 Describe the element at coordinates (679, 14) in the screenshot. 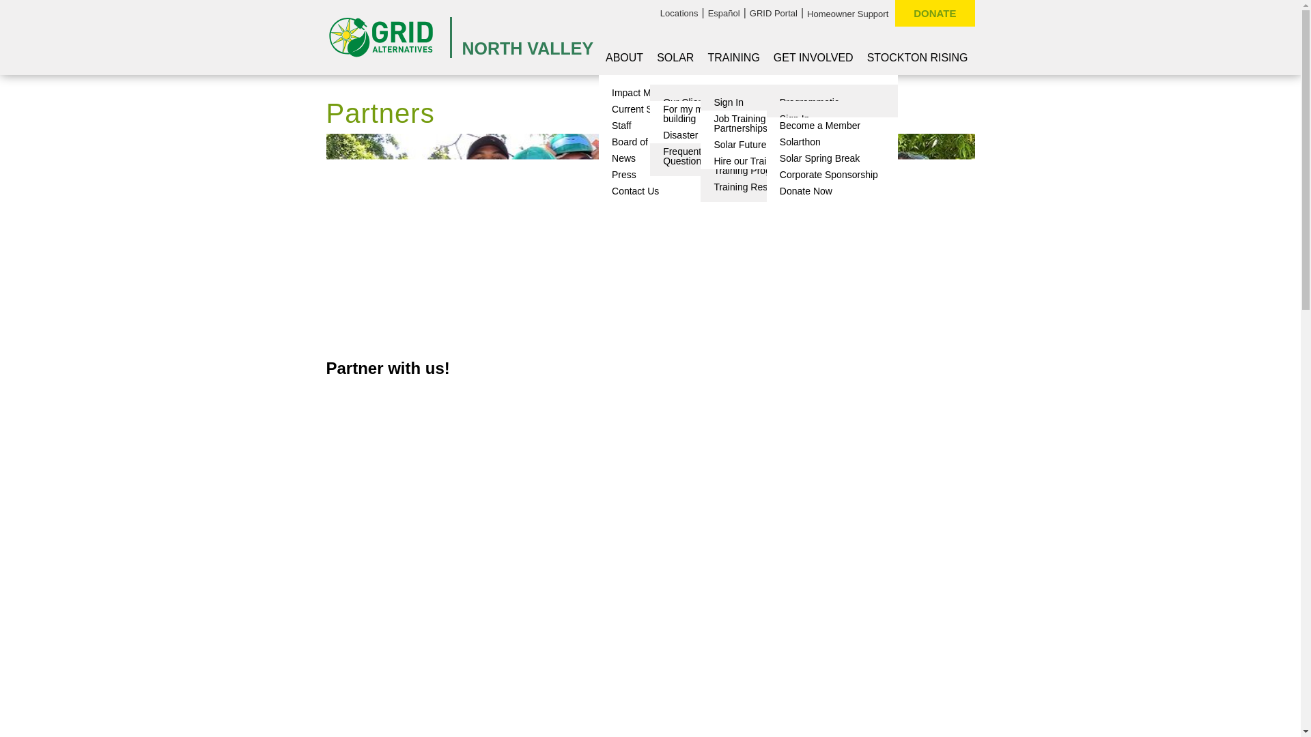

I see `Locations` at that location.